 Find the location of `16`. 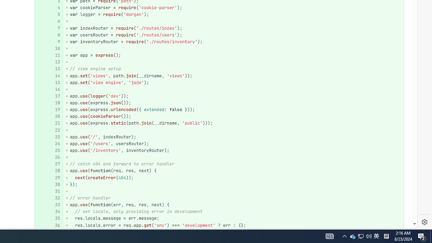

16 is located at coordinates (48, 89).